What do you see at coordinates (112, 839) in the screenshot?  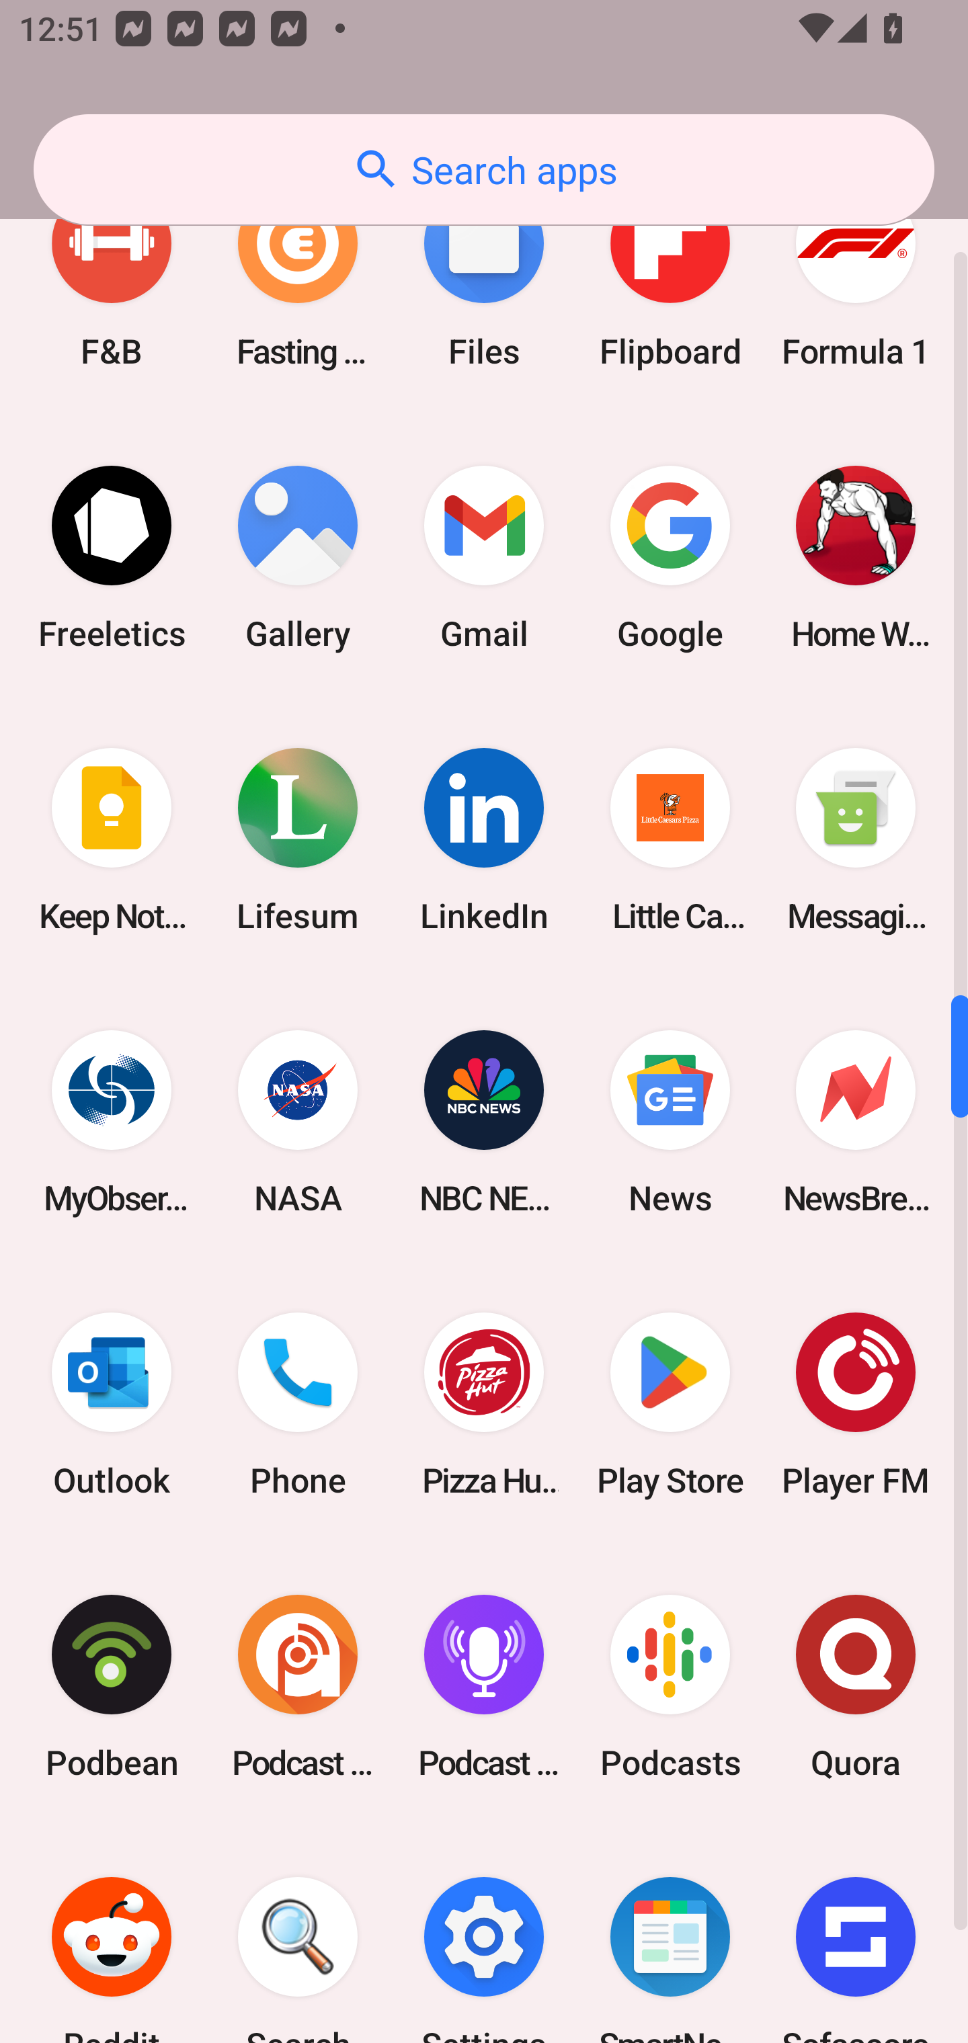 I see `Keep Notes` at bounding box center [112, 839].